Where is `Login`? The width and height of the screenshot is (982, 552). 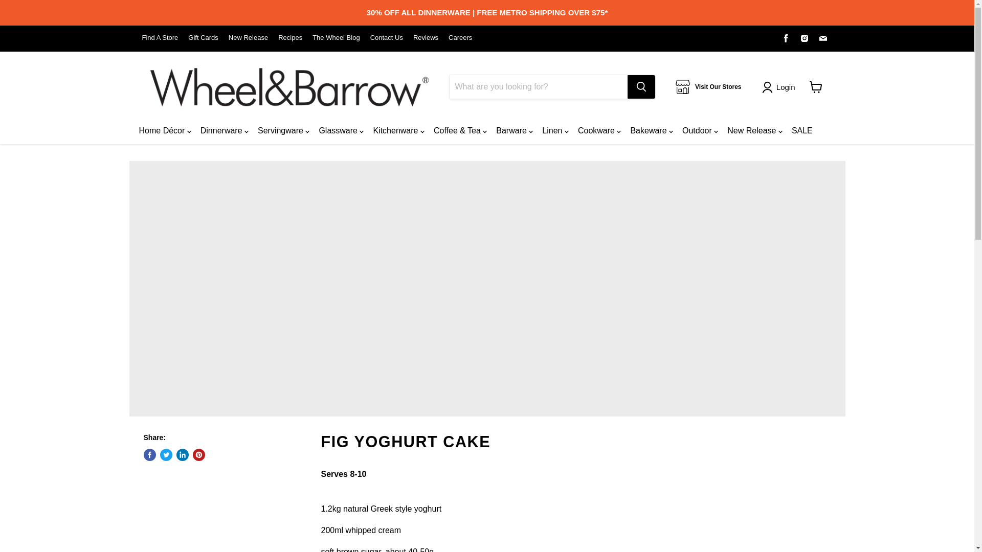 Login is located at coordinates (786, 87).